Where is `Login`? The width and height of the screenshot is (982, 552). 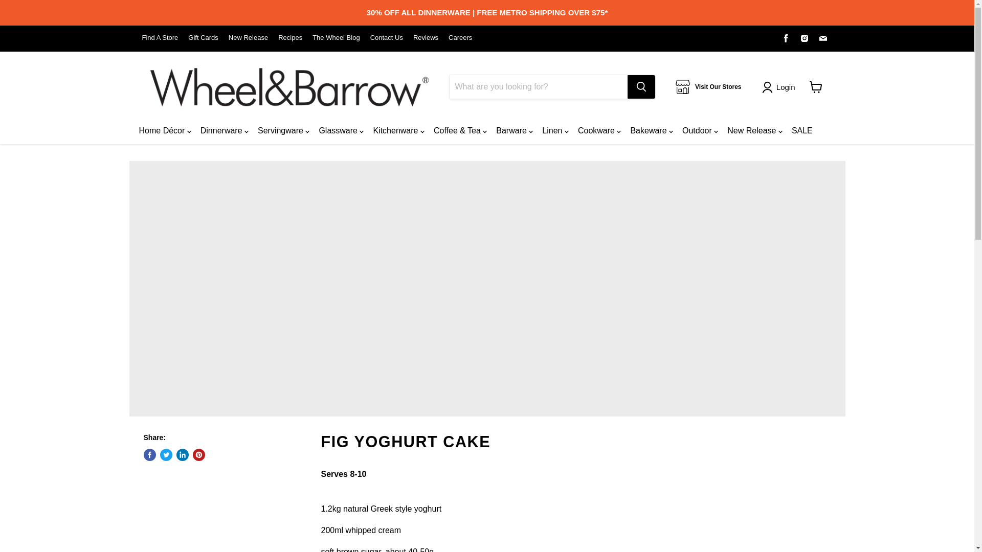 Login is located at coordinates (786, 87).